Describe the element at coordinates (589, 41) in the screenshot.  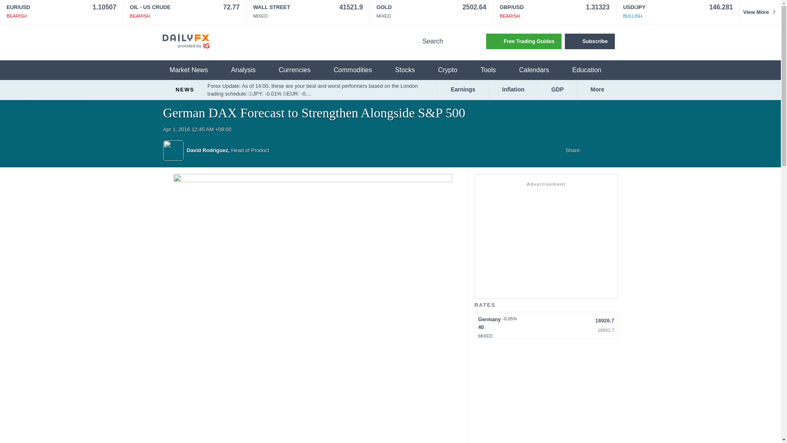
I see `Subscribe` at that location.